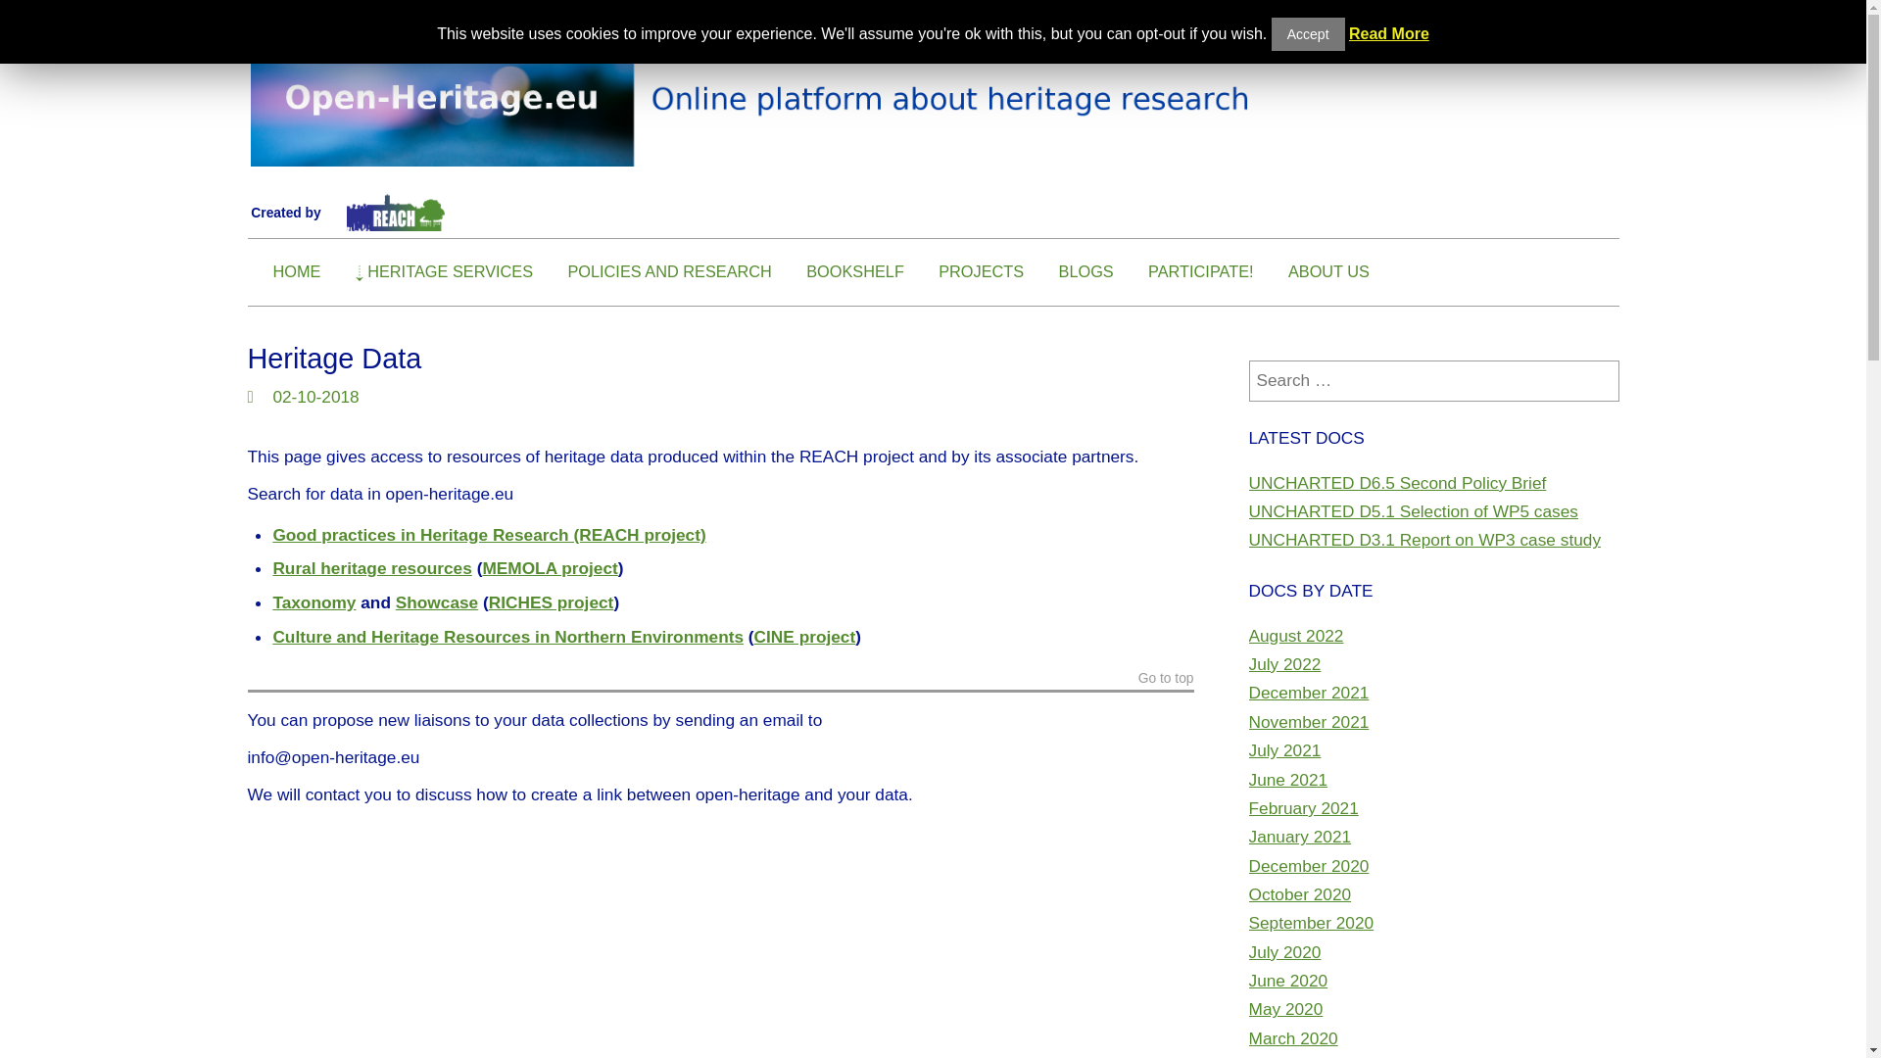 Image resolution: width=1881 pixels, height=1058 pixels. What do you see at coordinates (315, 396) in the screenshot?
I see `02-10-2018` at bounding box center [315, 396].